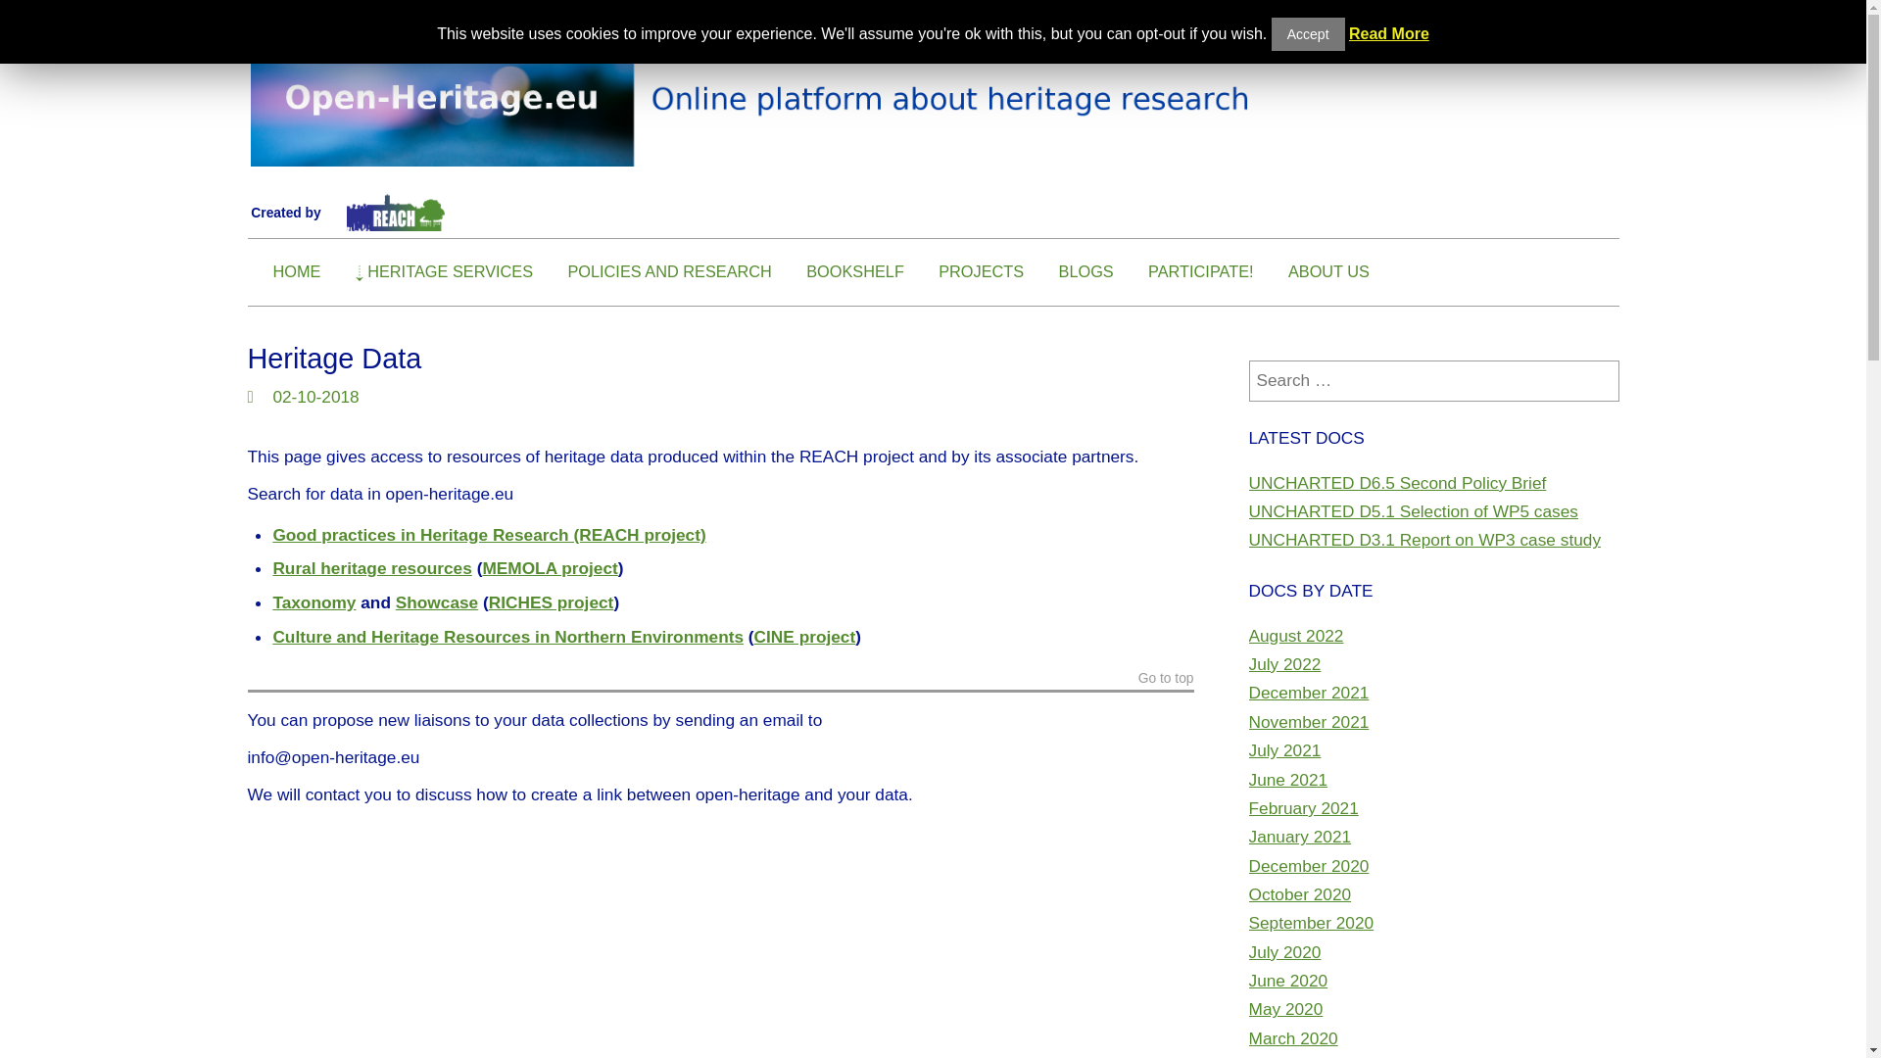 Image resolution: width=1881 pixels, height=1058 pixels. What do you see at coordinates (315, 396) in the screenshot?
I see `02-10-2018` at bounding box center [315, 396].